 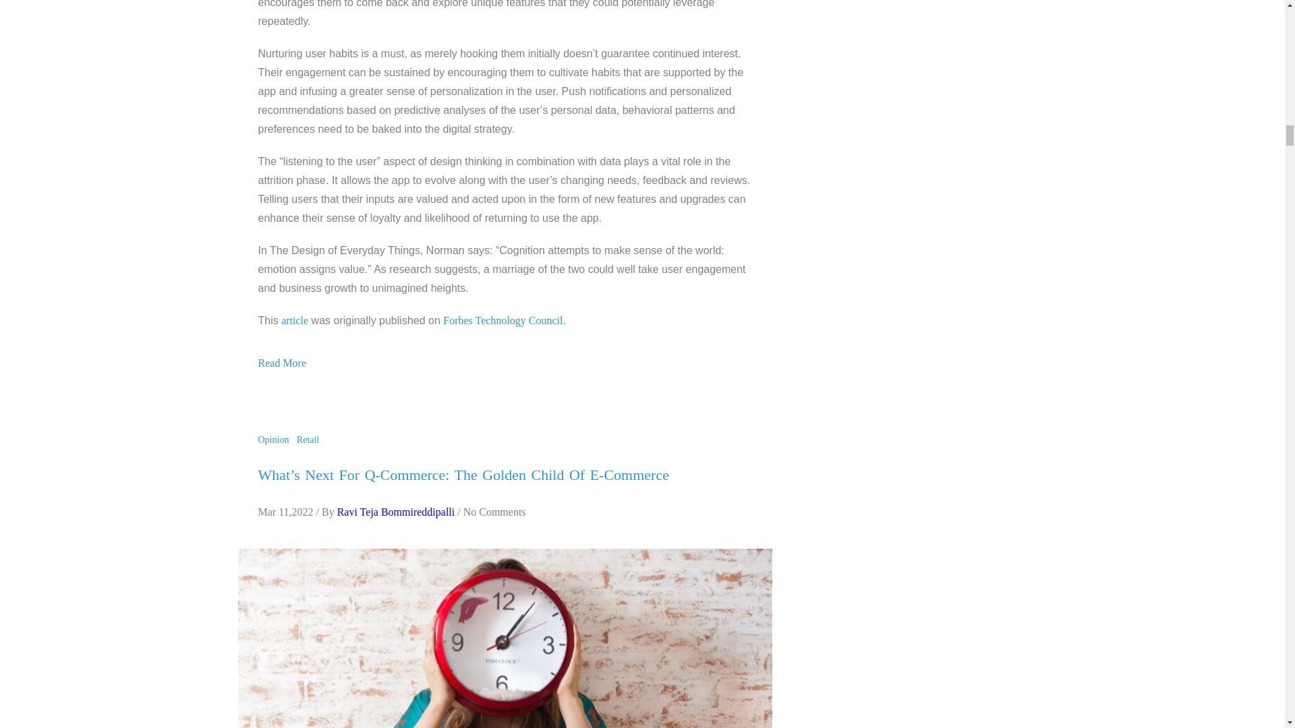 I want to click on Read More, so click(x=282, y=363).